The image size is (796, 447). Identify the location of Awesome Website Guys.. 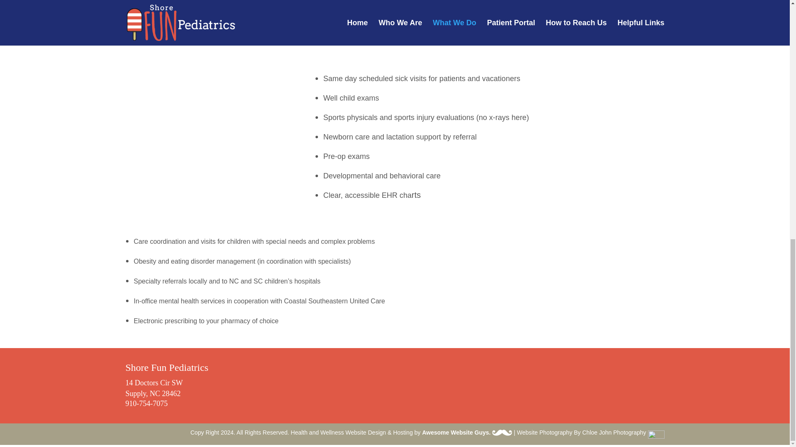
(467, 432).